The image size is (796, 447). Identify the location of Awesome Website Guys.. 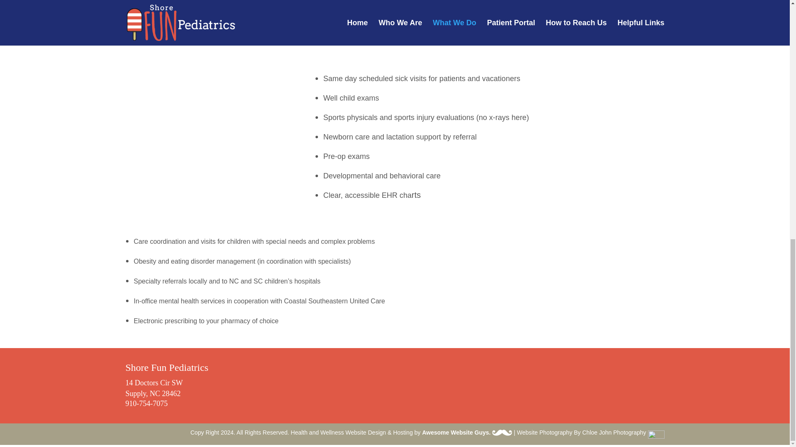
(467, 432).